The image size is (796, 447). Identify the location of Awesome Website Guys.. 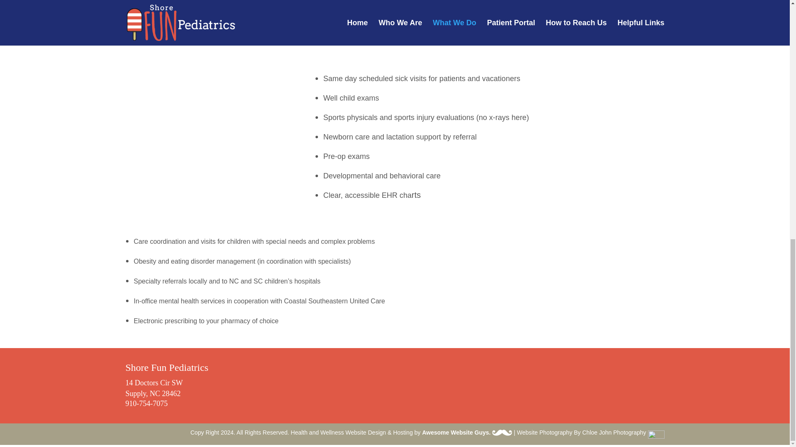
(467, 432).